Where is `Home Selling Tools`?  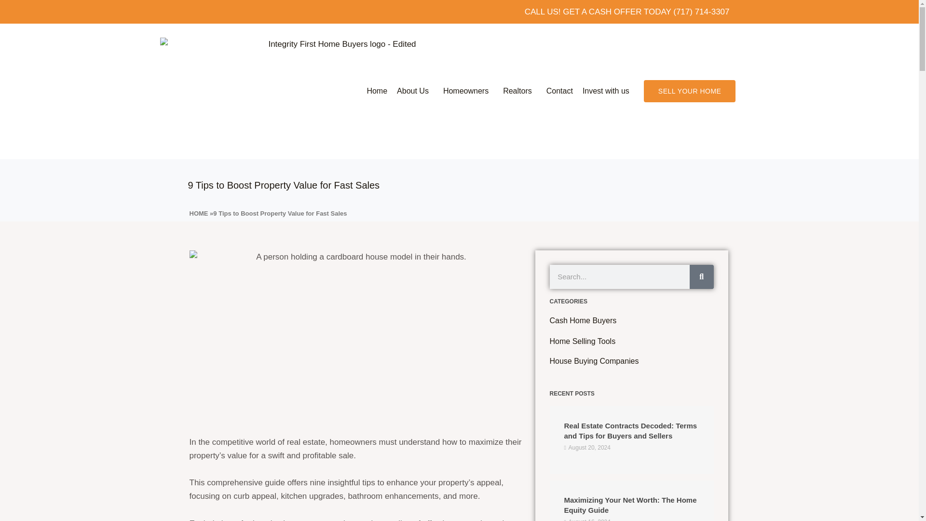 Home Selling Tools is located at coordinates (583, 341).